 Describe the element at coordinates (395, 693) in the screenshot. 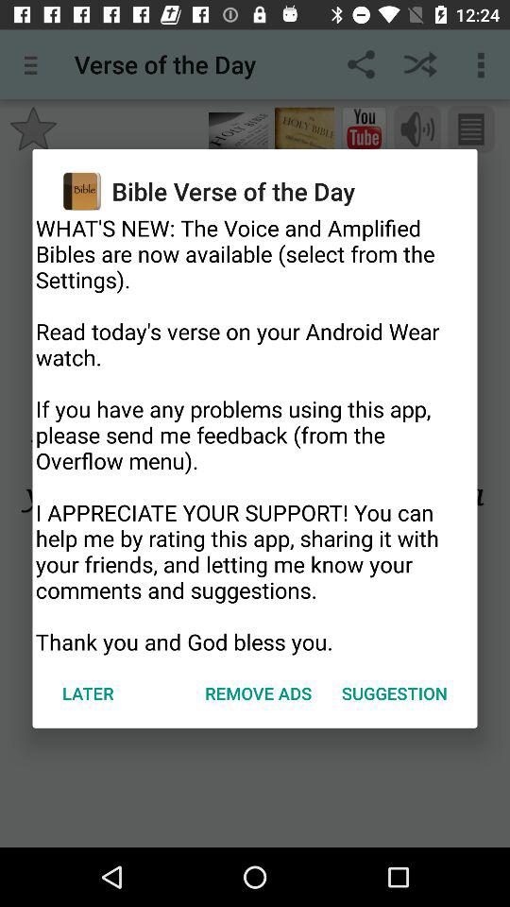

I see `turn on the suggestion` at that location.